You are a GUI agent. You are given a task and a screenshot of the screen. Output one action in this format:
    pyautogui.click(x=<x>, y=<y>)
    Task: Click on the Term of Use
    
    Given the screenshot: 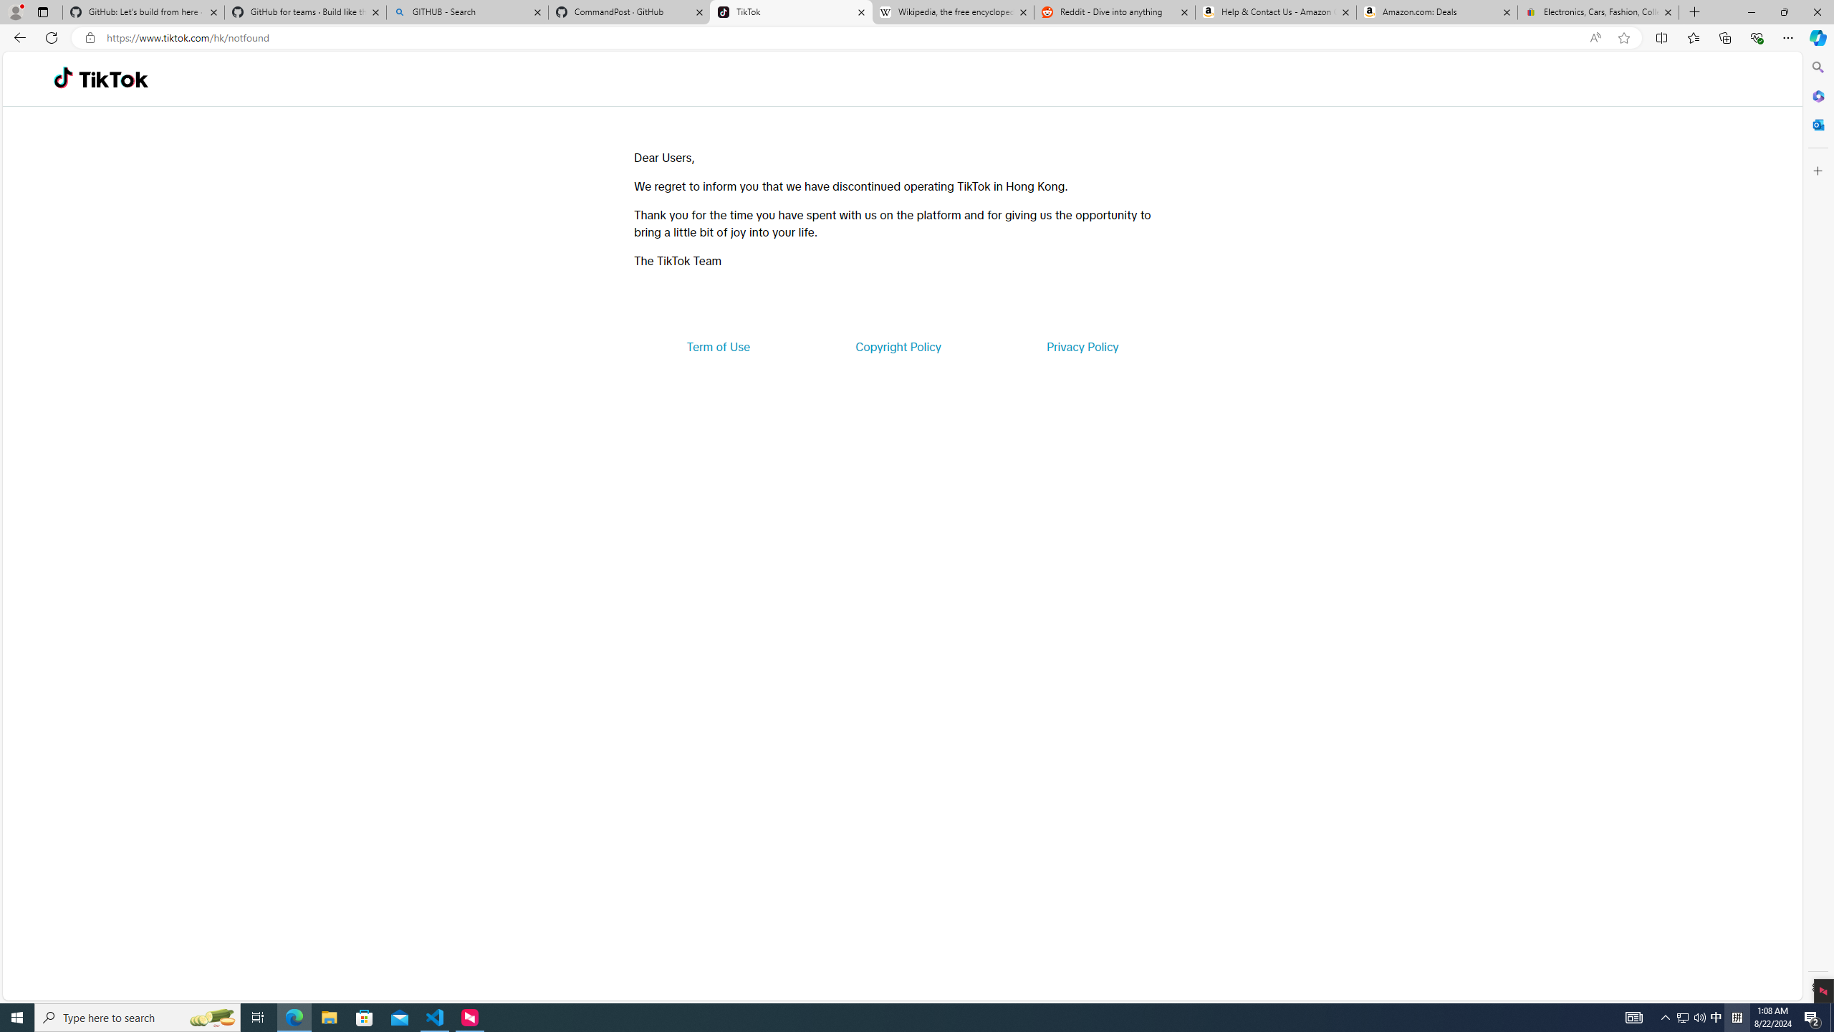 What is the action you would take?
    pyautogui.click(x=718, y=347)
    